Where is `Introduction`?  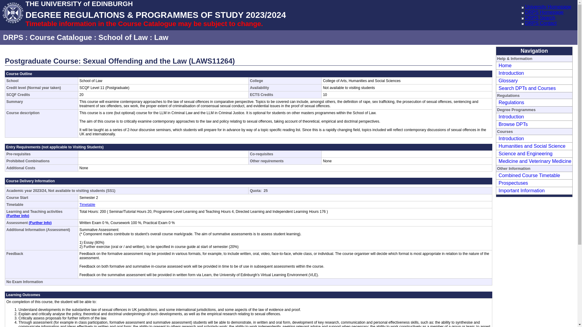 Introduction is located at coordinates (510, 73).